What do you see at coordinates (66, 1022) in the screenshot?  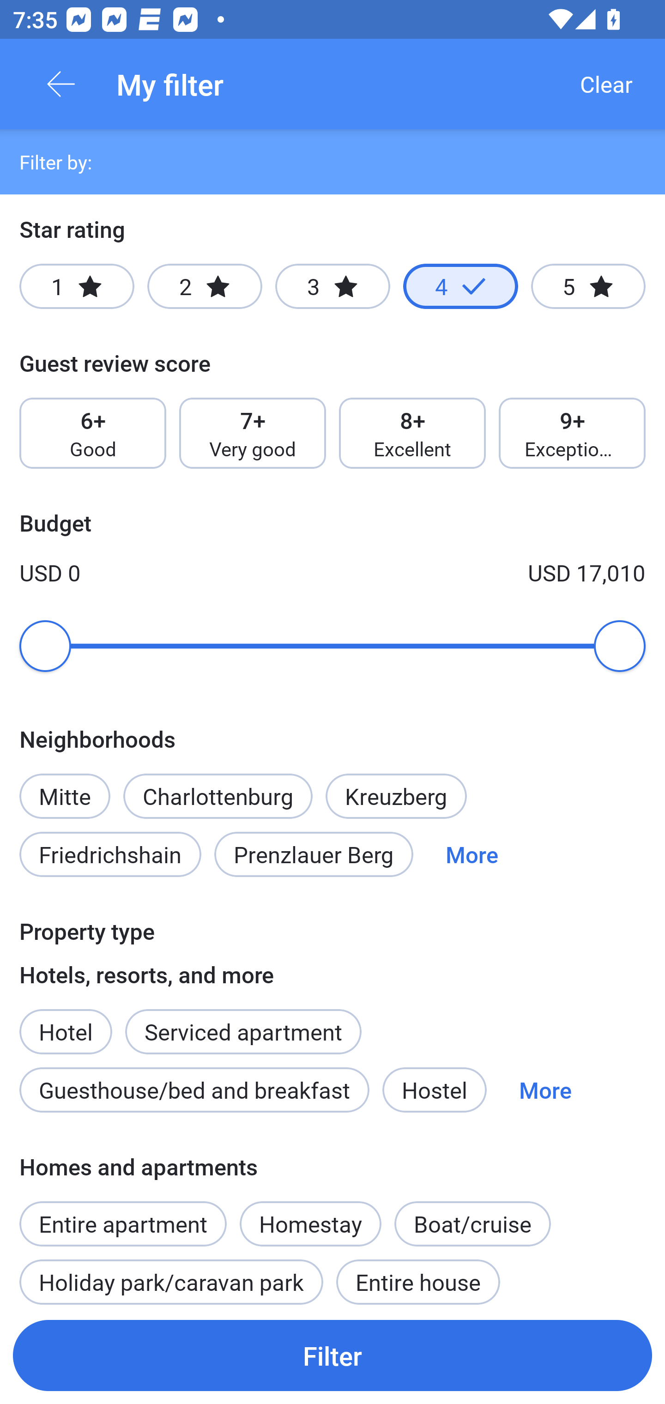 I see `Hotel` at bounding box center [66, 1022].